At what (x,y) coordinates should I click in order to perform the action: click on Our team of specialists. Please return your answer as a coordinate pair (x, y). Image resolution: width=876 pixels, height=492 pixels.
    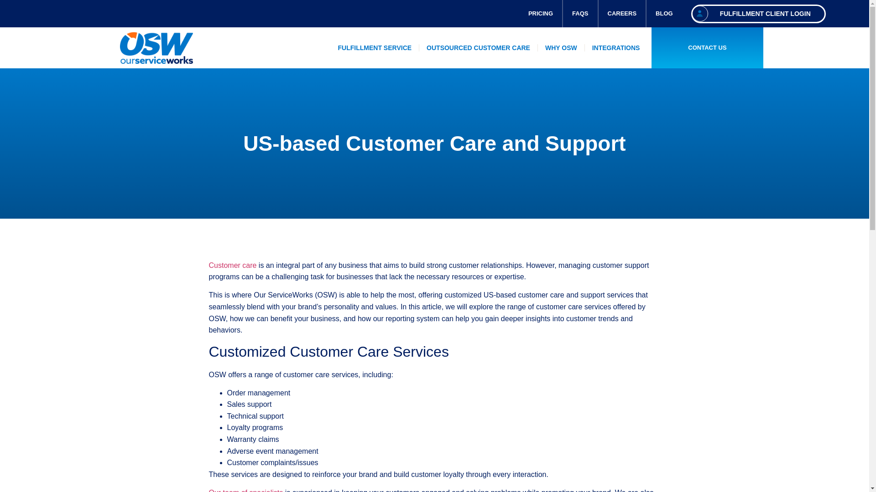
    Looking at the image, I should click on (246, 490).